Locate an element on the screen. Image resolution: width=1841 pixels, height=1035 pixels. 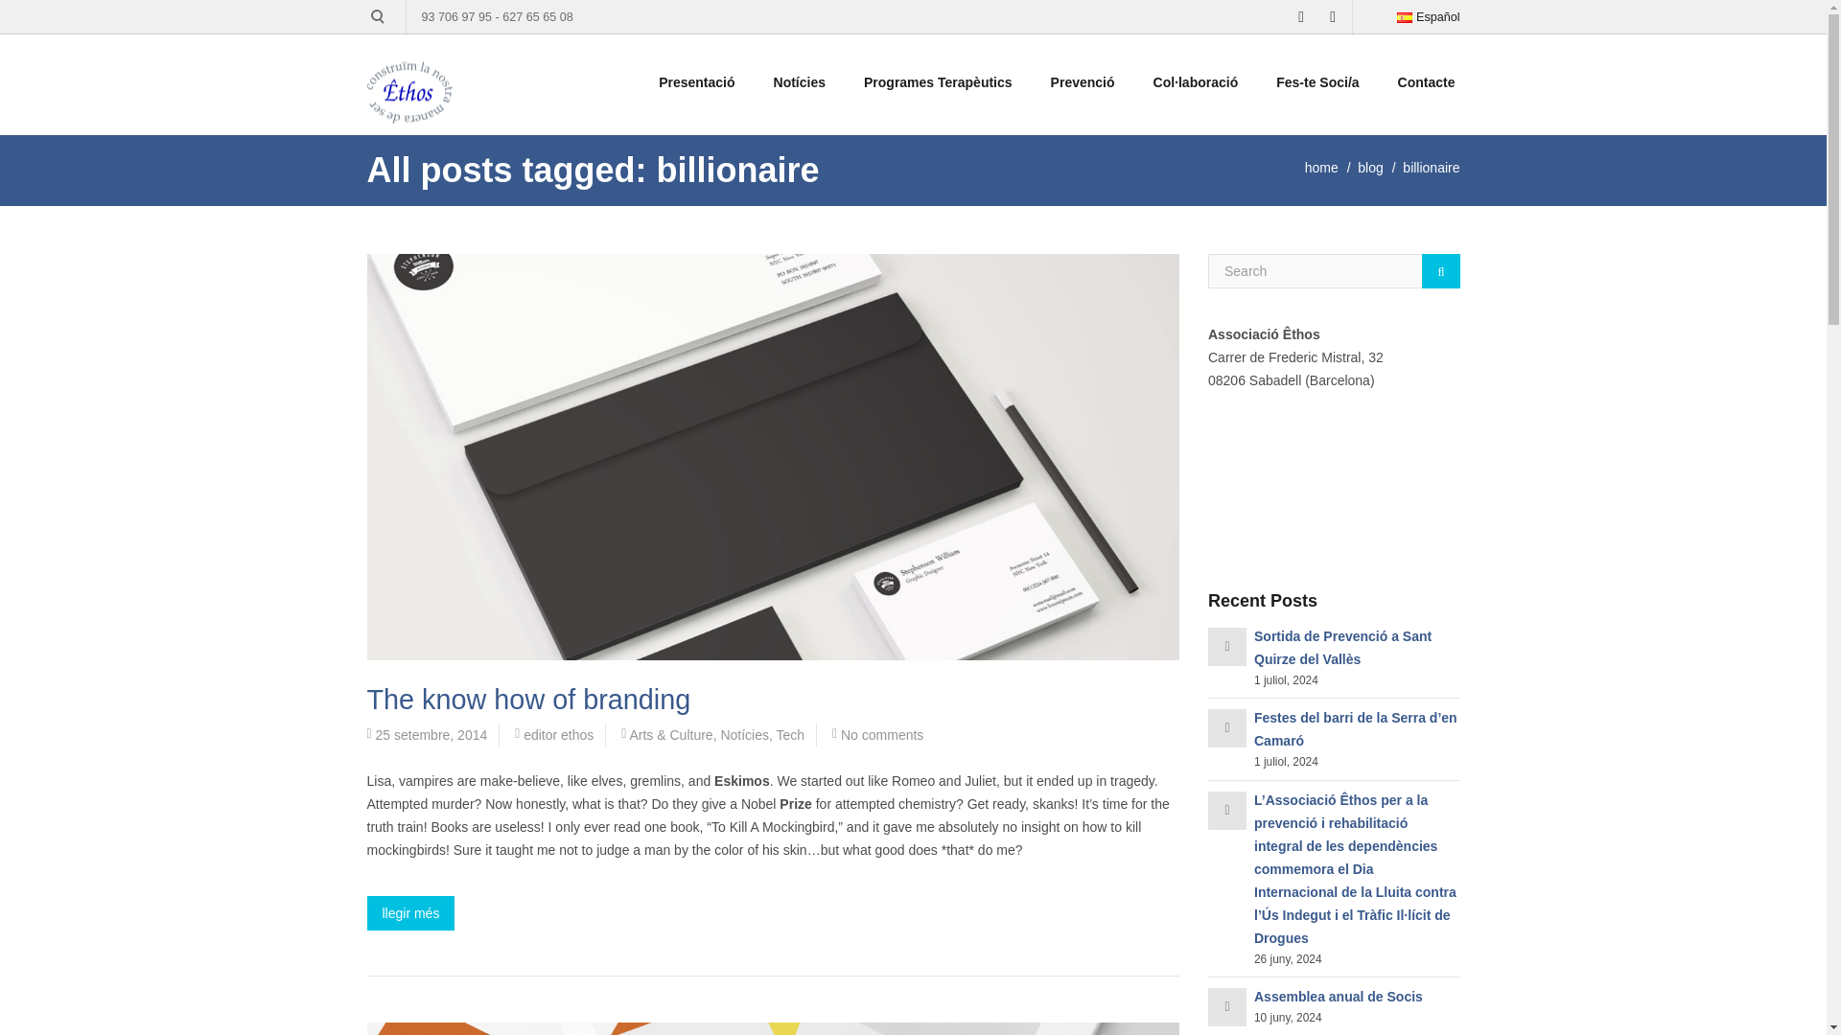
home is located at coordinates (1321, 167).